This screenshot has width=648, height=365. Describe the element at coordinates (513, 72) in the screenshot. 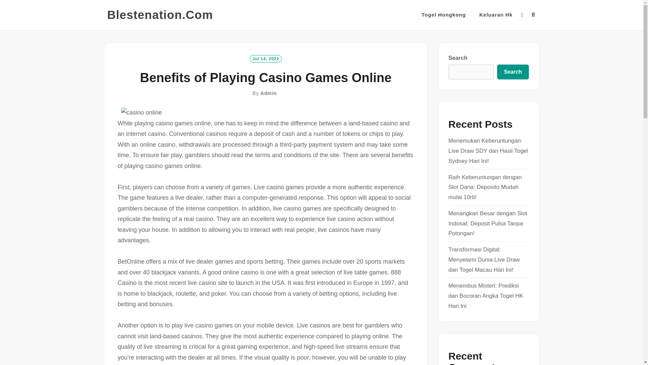

I see `Search` at that location.